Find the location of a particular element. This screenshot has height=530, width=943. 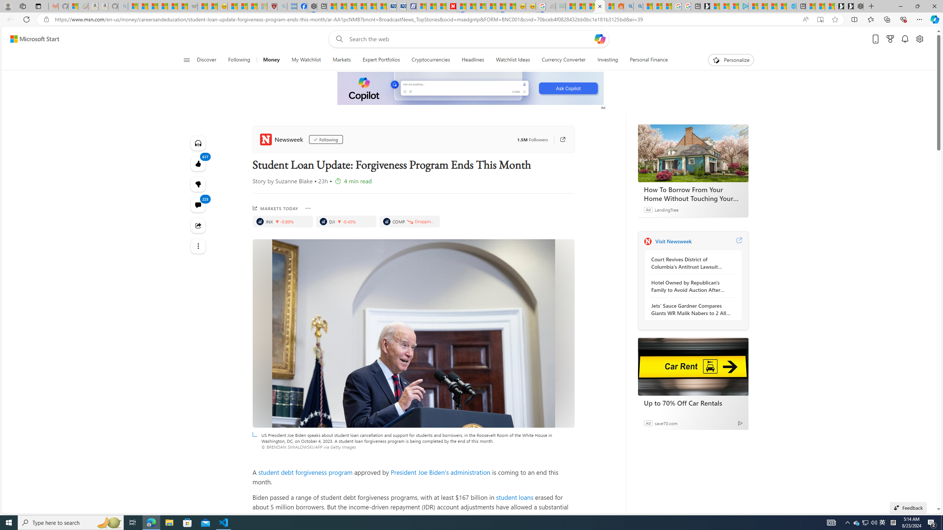

student debt forgiveness program is located at coordinates (305, 472).